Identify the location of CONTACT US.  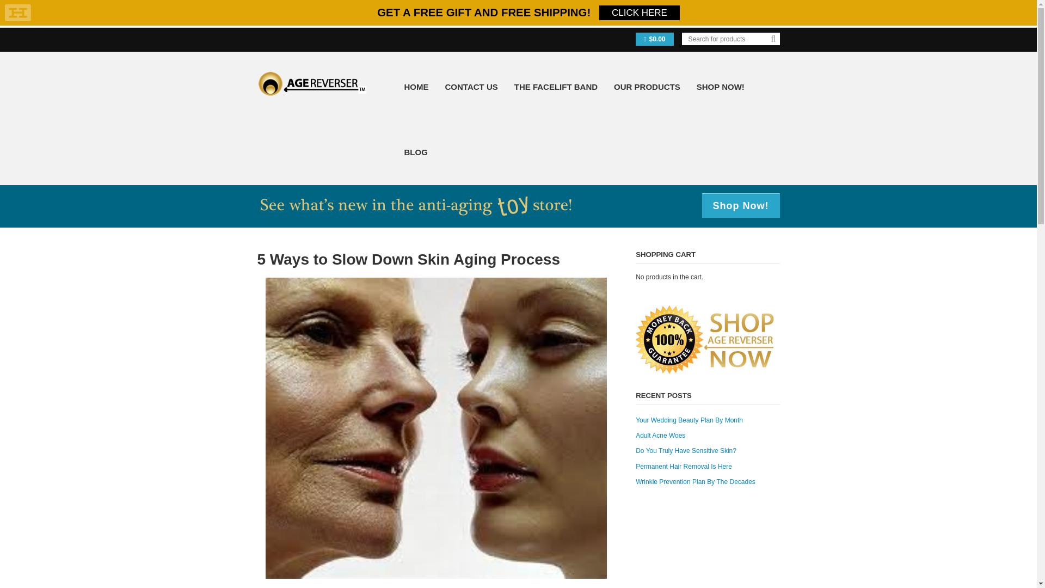
(471, 87).